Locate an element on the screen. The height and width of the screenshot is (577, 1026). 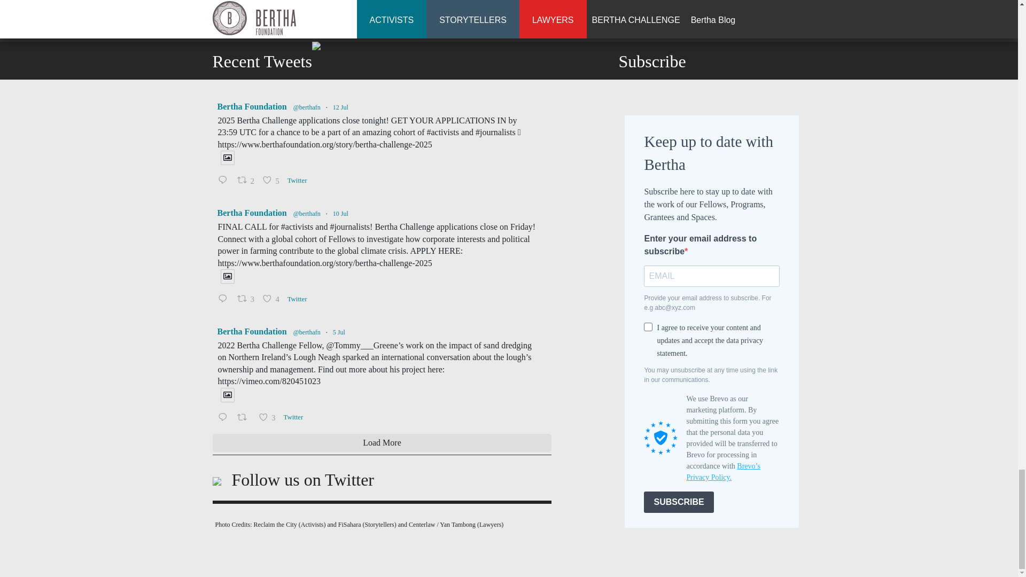
12 Jul is located at coordinates (340, 107).